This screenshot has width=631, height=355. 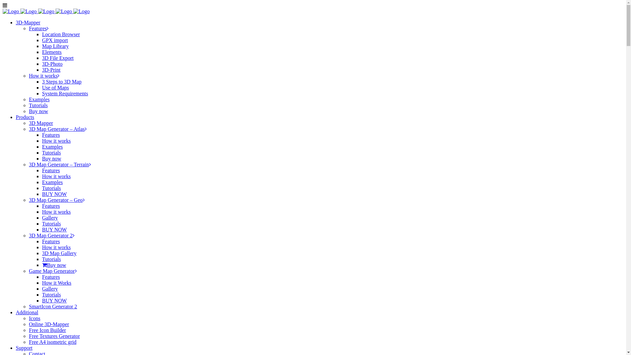 What do you see at coordinates (27, 312) in the screenshot?
I see `Additional` at bounding box center [27, 312].